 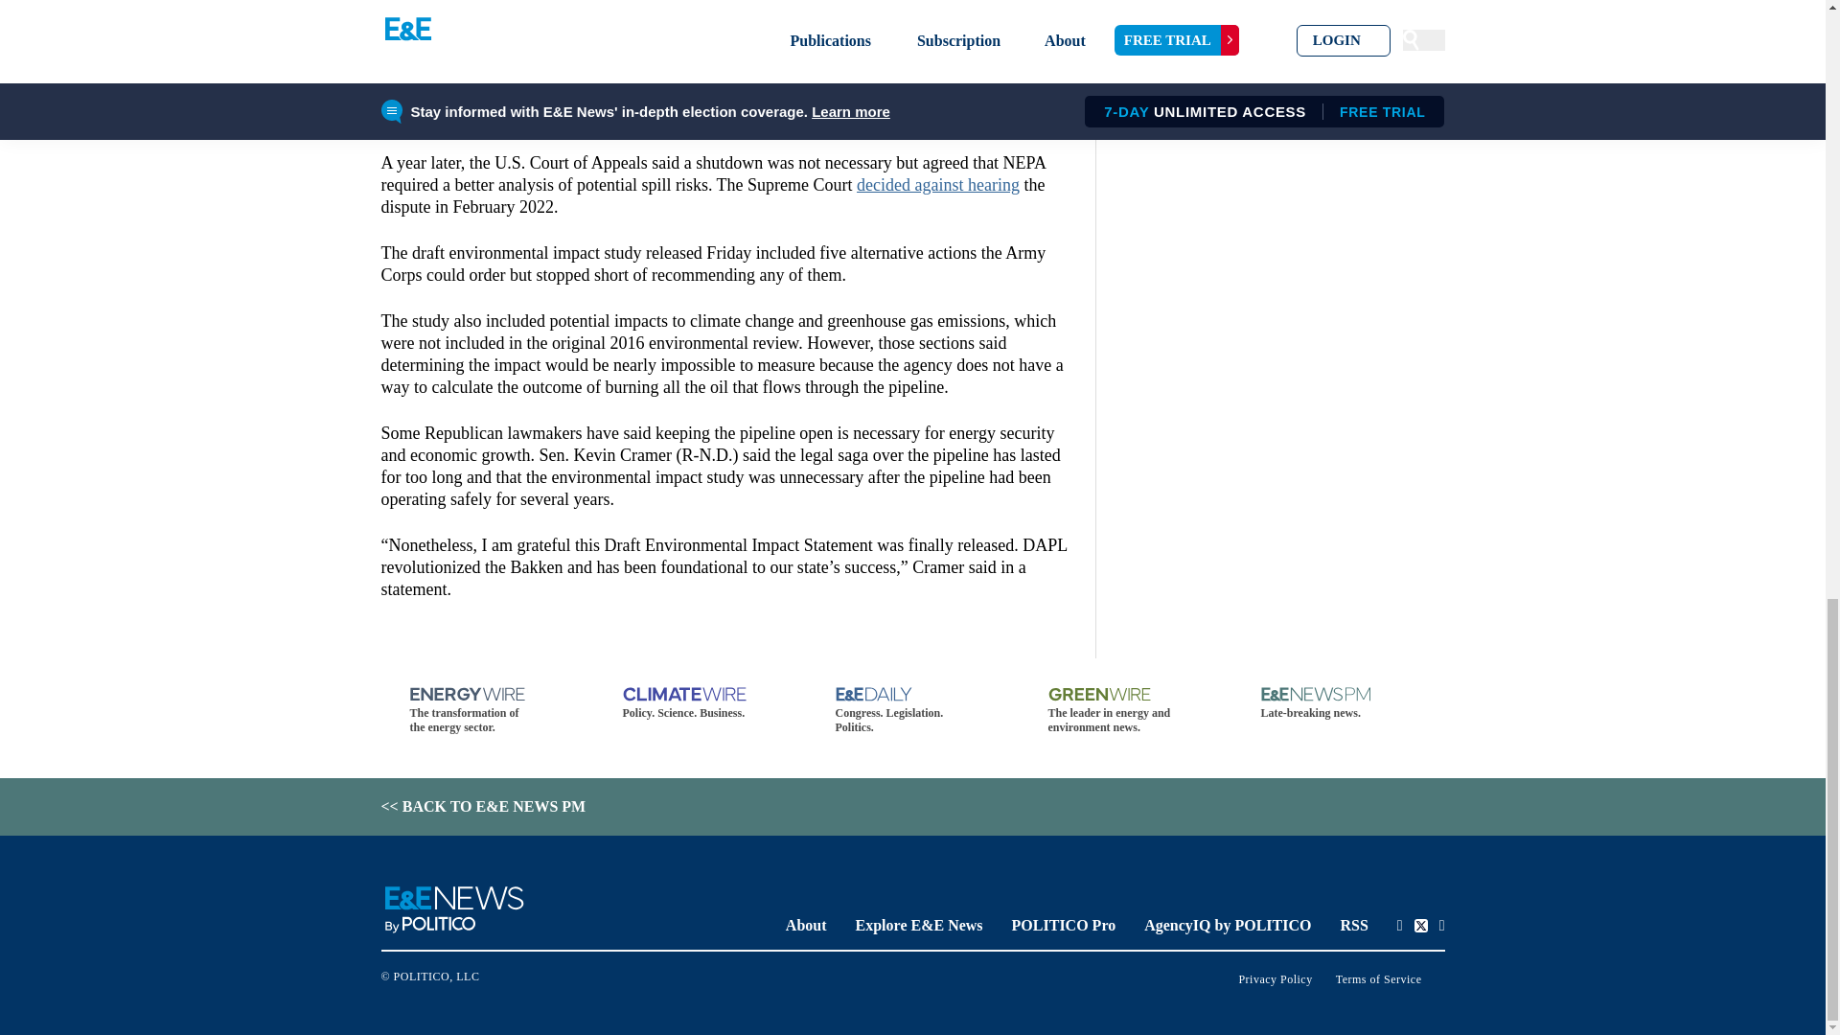 What do you see at coordinates (1338, 703) in the screenshot?
I see `Late-breaking news.` at bounding box center [1338, 703].